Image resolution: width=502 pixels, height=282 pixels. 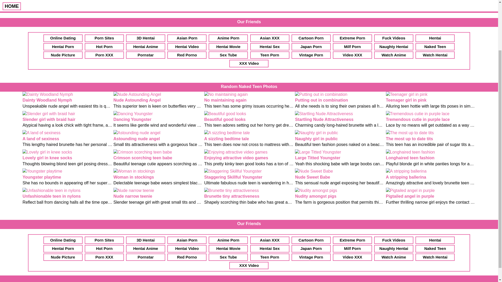 I want to click on Porn Sites, so click(x=104, y=38).